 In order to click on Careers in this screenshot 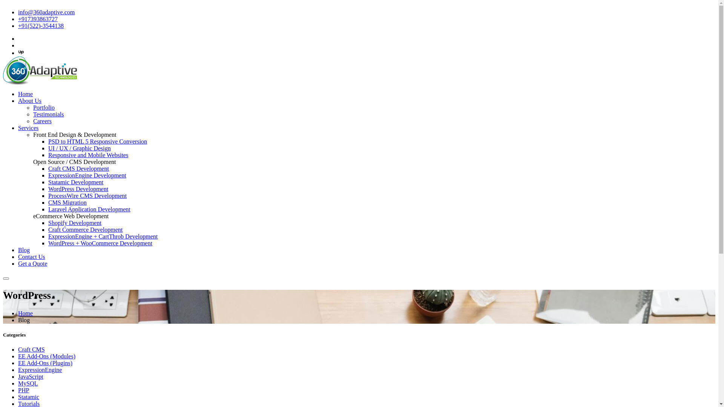, I will do `click(42, 121)`.